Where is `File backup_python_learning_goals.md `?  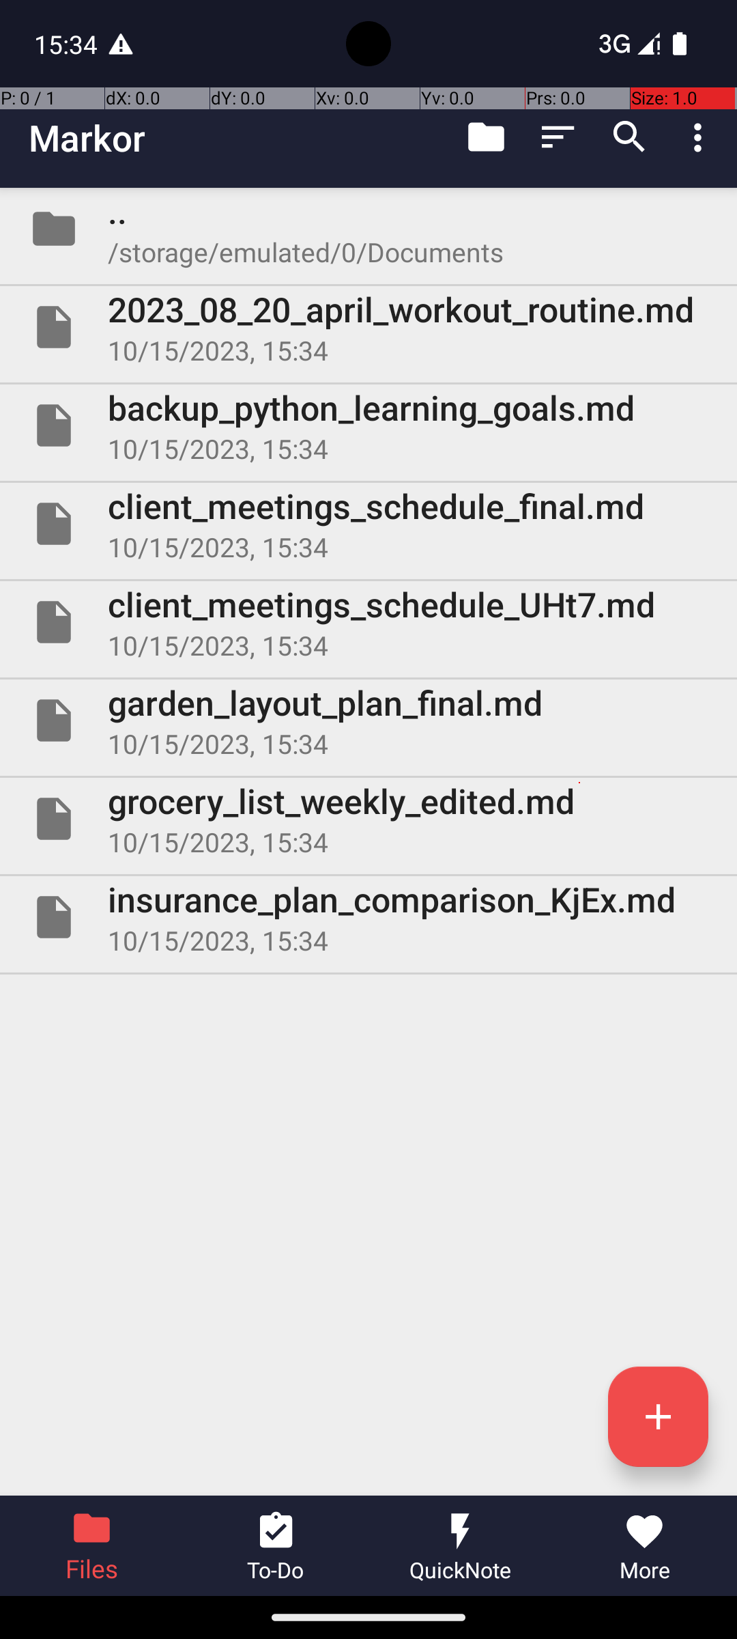 File backup_python_learning_goals.md  is located at coordinates (369, 425).